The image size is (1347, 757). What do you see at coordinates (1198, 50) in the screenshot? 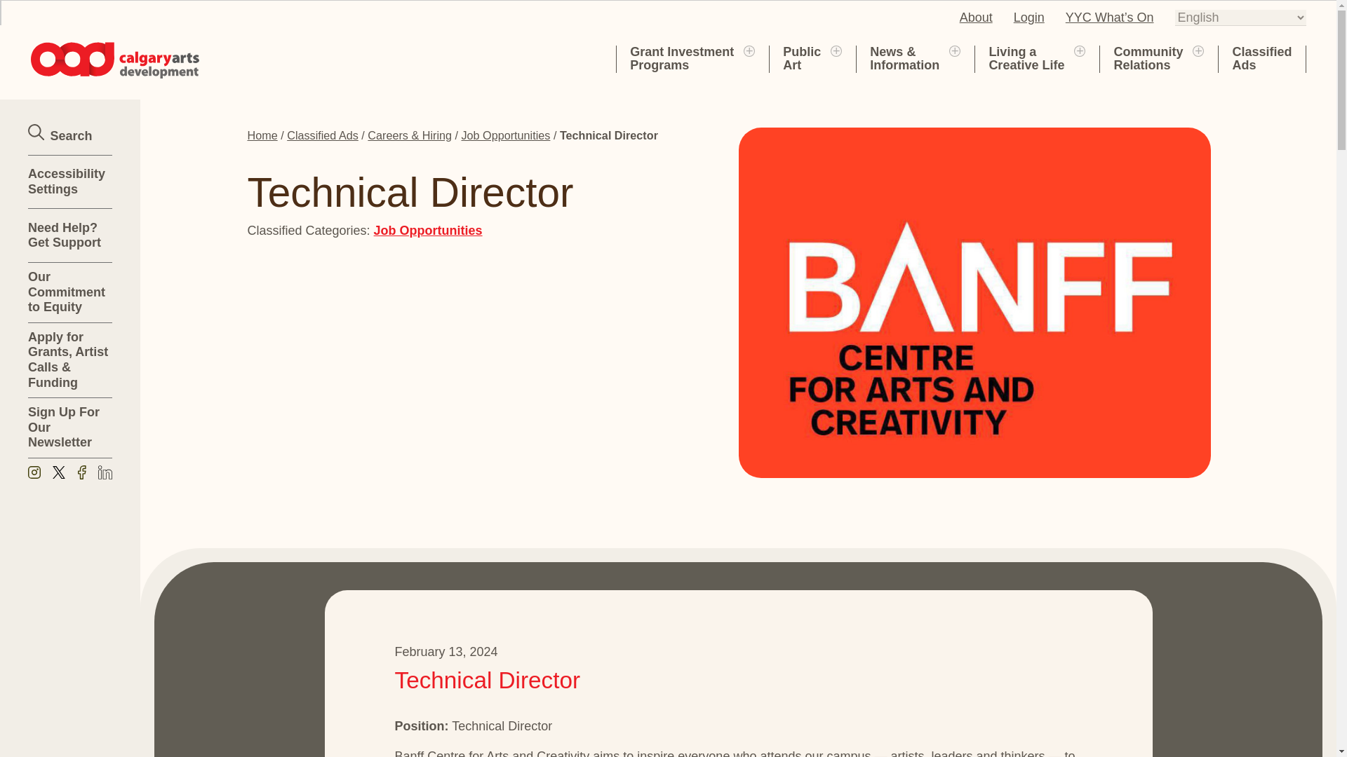
I see `Expand Community Relations Submenu` at bounding box center [1198, 50].